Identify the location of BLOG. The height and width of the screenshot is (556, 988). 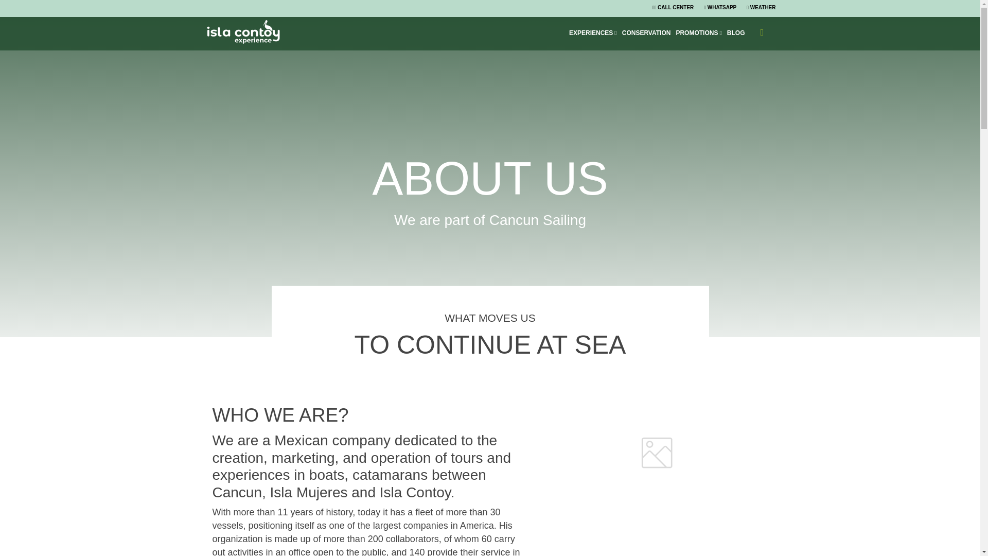
(736, 33).